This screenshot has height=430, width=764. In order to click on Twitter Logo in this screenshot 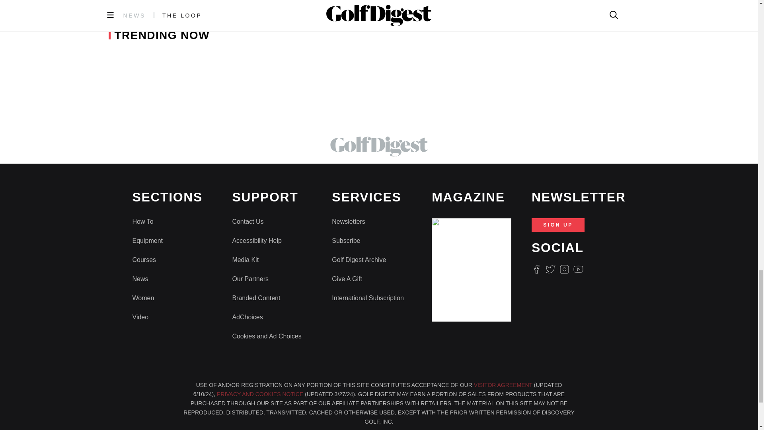, I will do `click(550, 269)`.